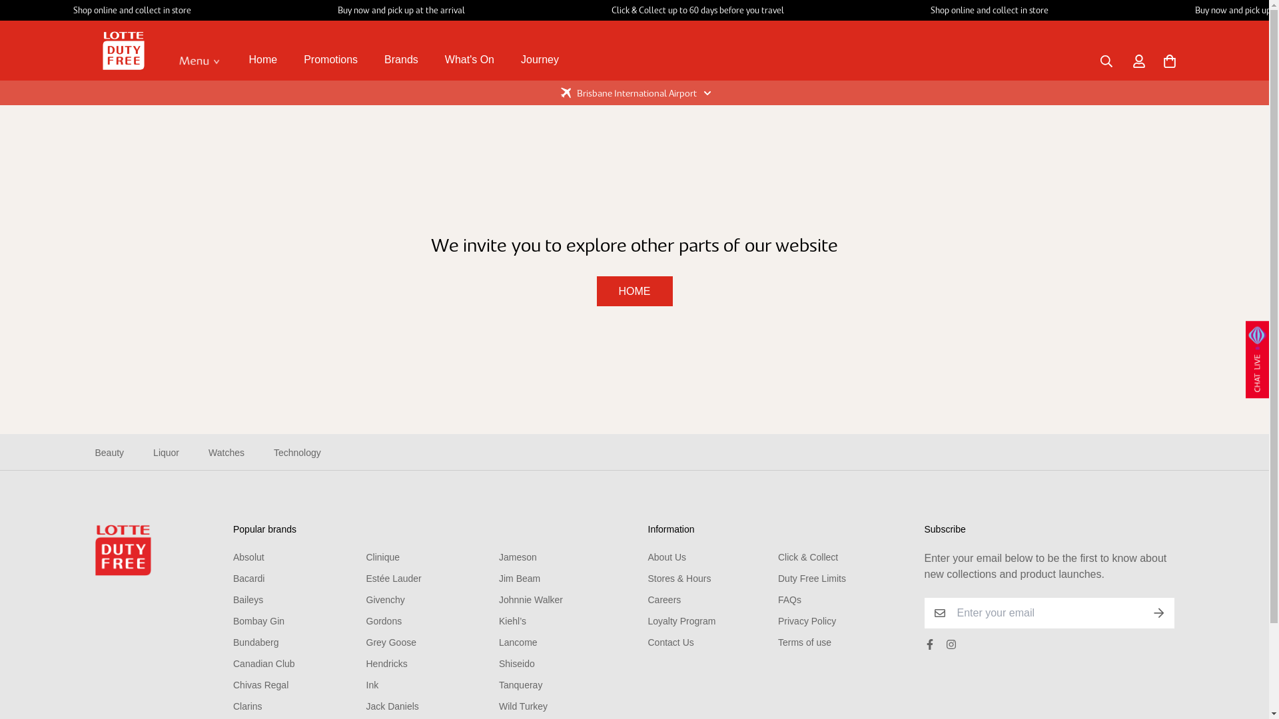  I want to click on Jim Beam, so click(520, 579).